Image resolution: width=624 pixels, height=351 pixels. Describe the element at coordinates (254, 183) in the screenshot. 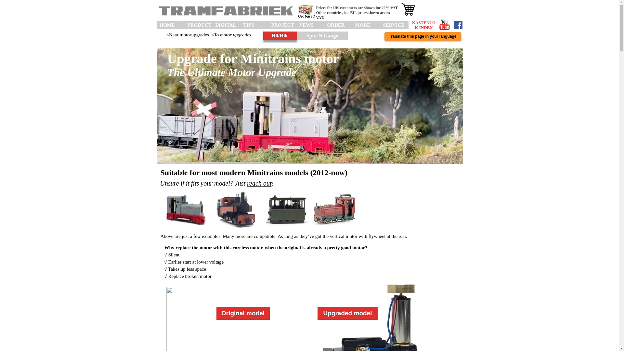

I see `reach` at that location.